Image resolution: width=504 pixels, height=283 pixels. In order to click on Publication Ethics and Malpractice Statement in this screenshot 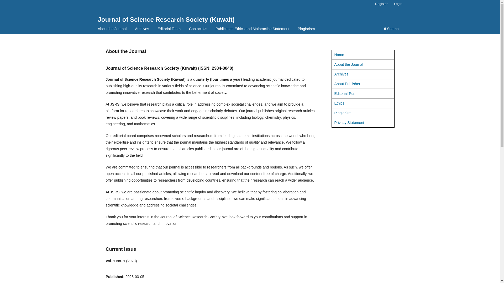, I will do `click(253, 29)`.